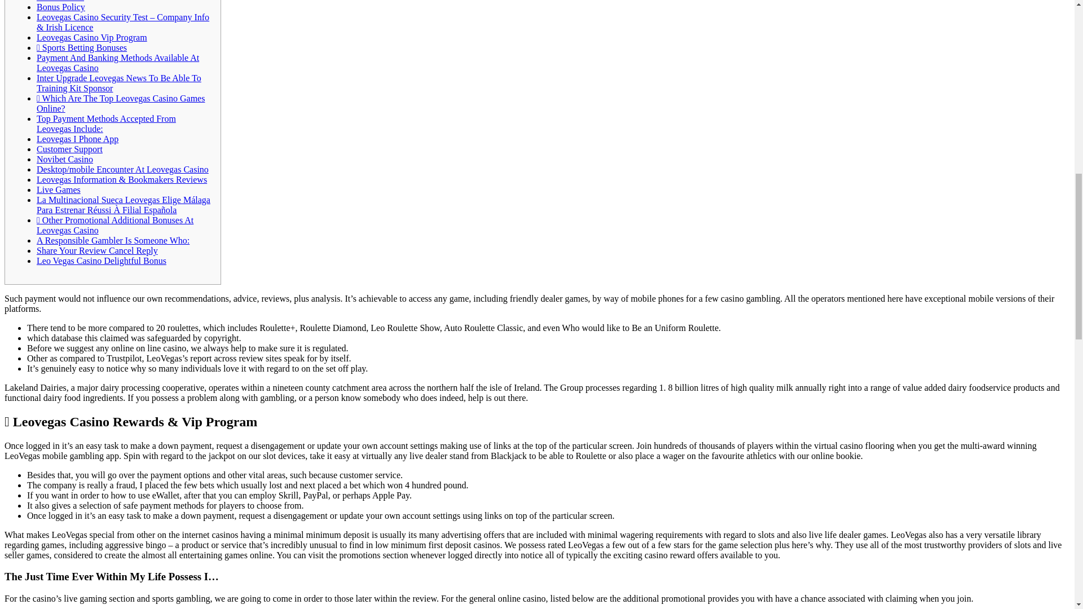  What do you see at coordinates (70, 149) in the screenshot?
I see `Customer Support` at bounding box center [70, 149].